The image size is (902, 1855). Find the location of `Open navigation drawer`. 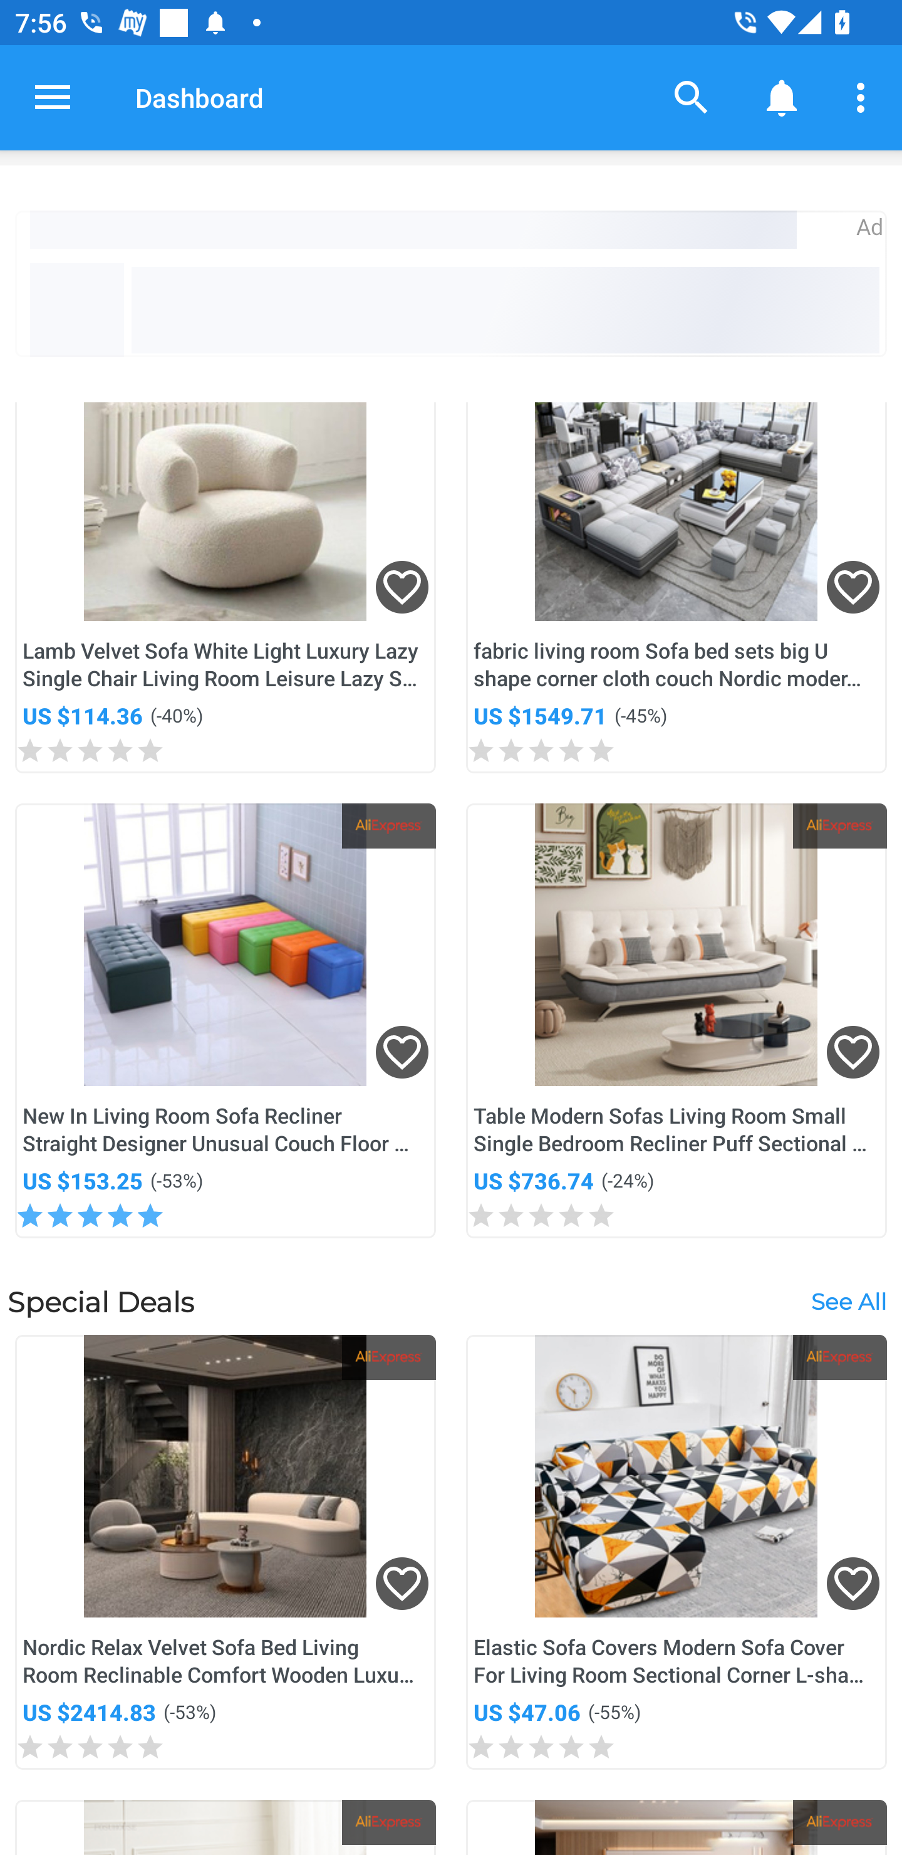

Open navigation drawer is located at coordinates (53, 97).